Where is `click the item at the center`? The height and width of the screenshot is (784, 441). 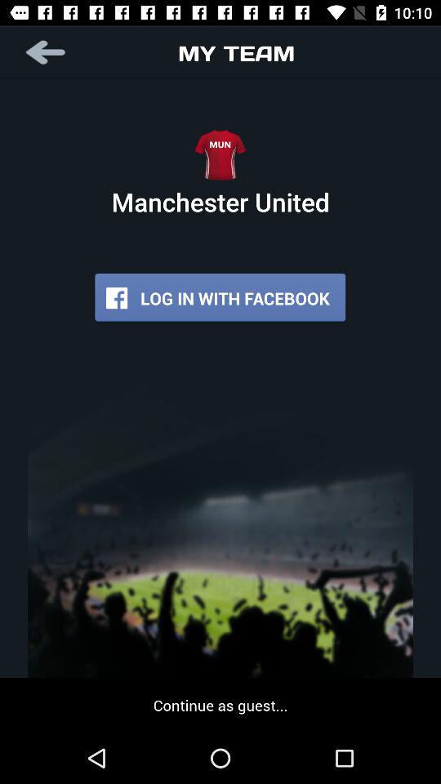
click the item at the center is located at coordinates (220, 297).